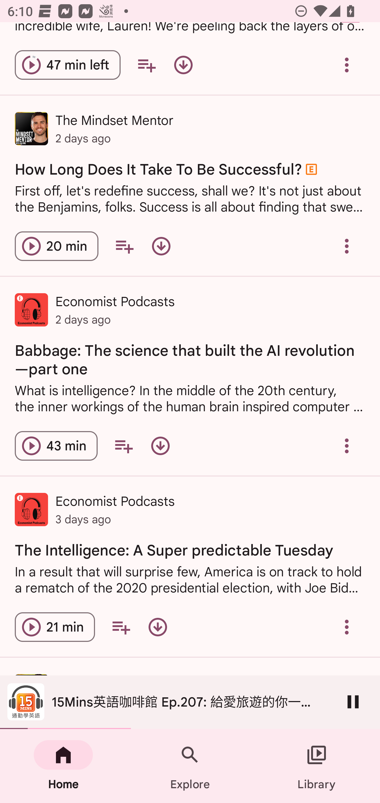  Describe the element at coordinates (190, 766) in the screenshot. I see `Explore` at that location.